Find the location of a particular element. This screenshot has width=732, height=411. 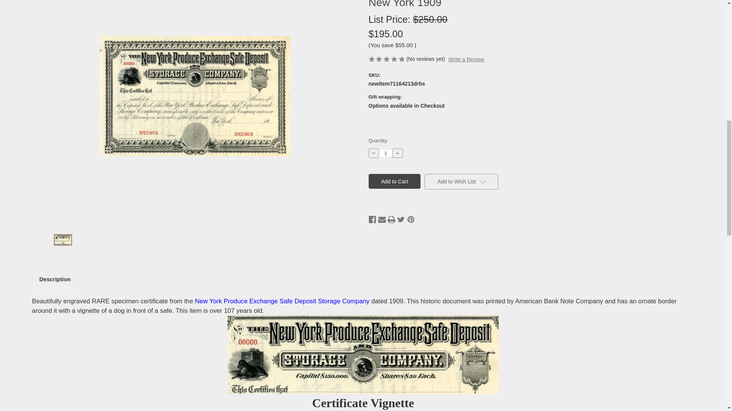

Add to Cart is located at coordinates (394, 181).